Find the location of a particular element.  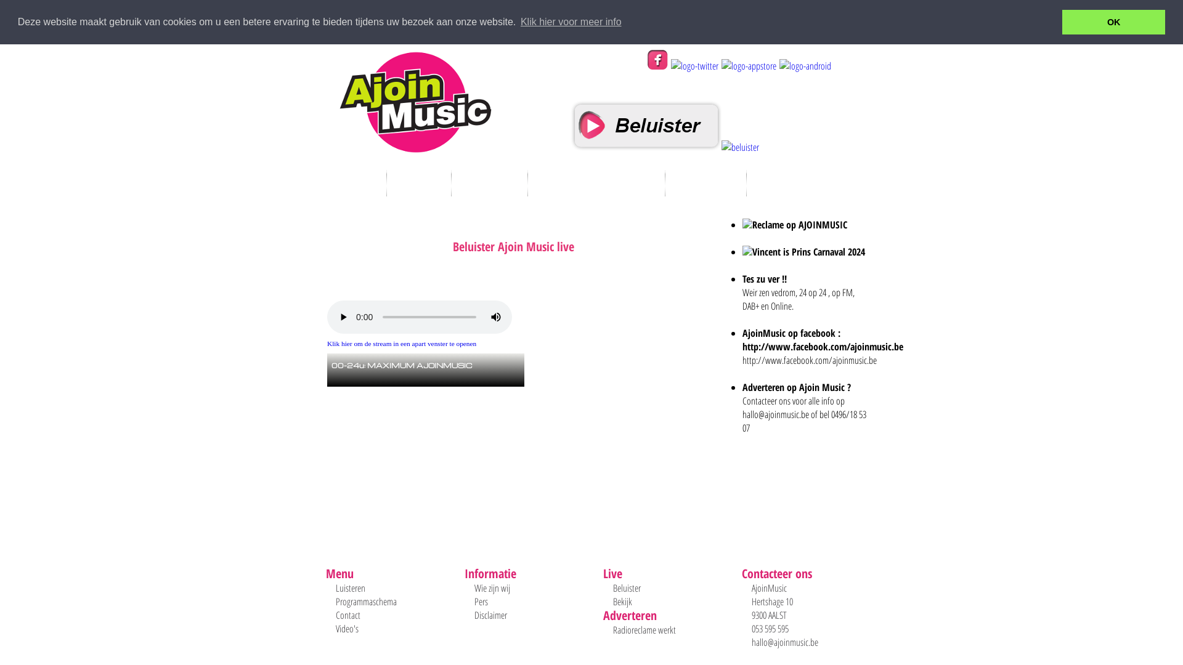

Bekijk is located at coordinates (622, 602).